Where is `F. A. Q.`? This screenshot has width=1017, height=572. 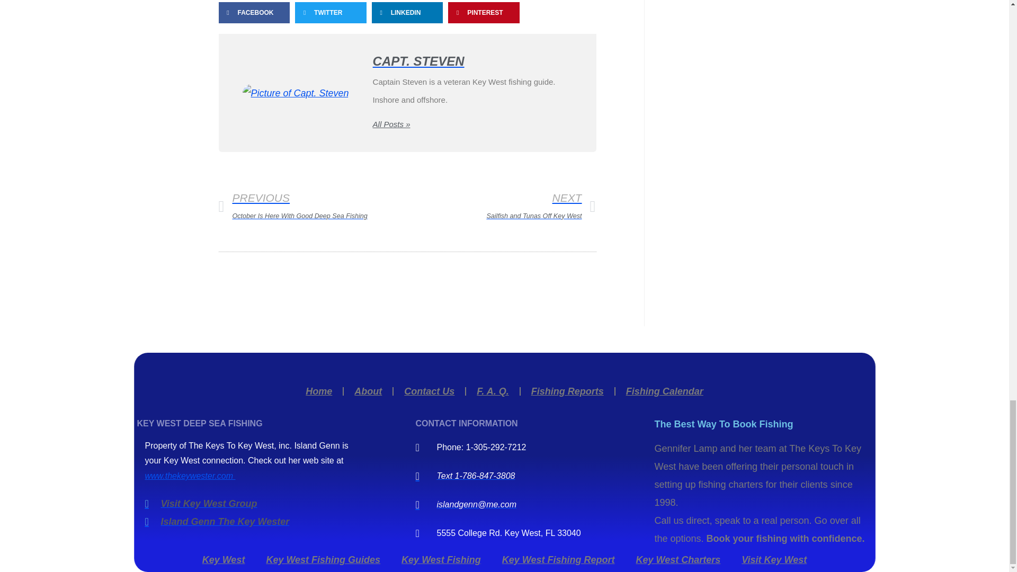
F. A. Q. is located at coordinates (492, 391).